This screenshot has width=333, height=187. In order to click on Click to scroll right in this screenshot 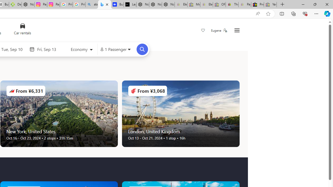, I will do `click(239, 114)`.